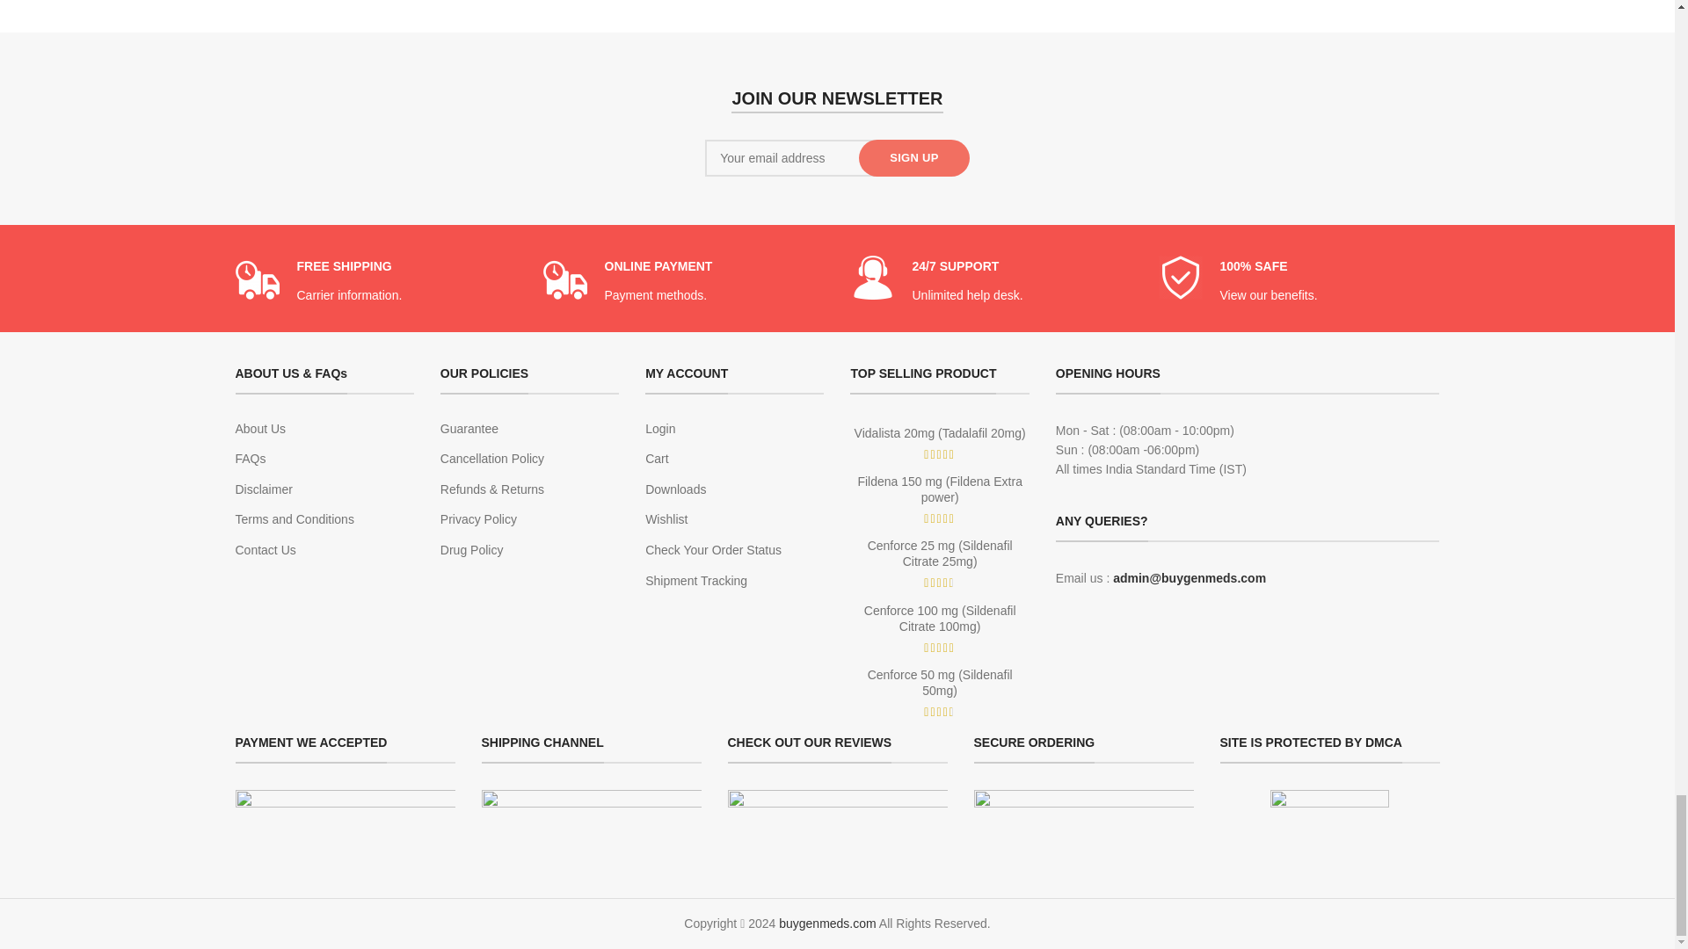 The image size is (1688, 949). Describe the element at coordinates (914, 157) in the screenshot. I see `Sign up` at that location.